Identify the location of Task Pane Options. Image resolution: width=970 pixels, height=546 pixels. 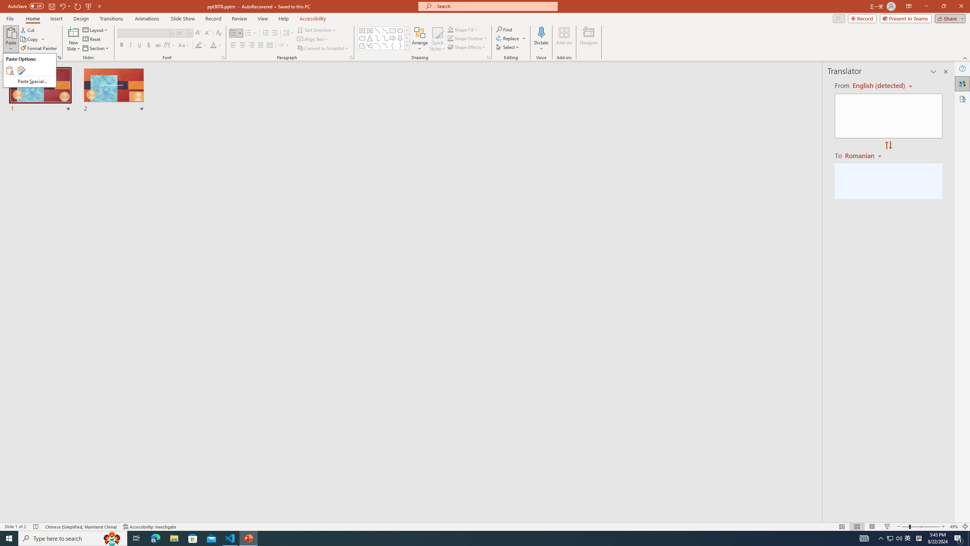
(934, 72).